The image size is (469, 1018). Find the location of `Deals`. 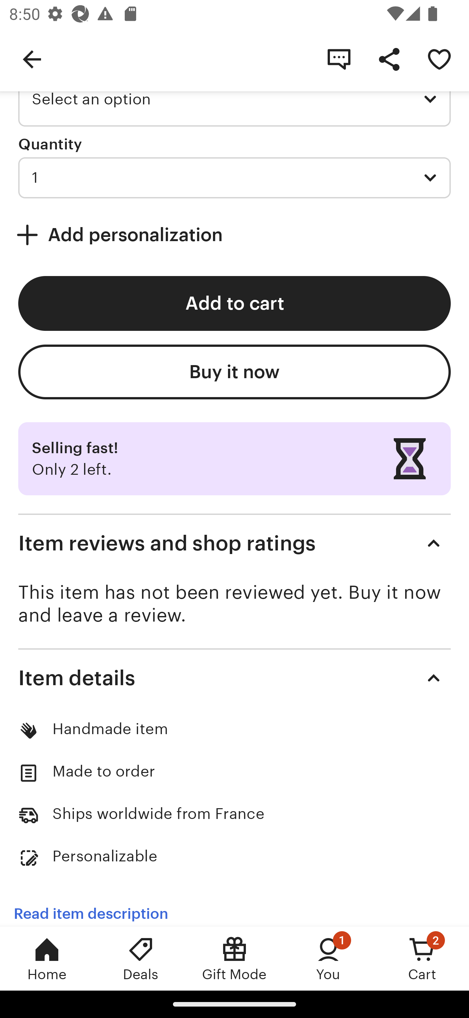

Deals is located at coordinates (141, 958).